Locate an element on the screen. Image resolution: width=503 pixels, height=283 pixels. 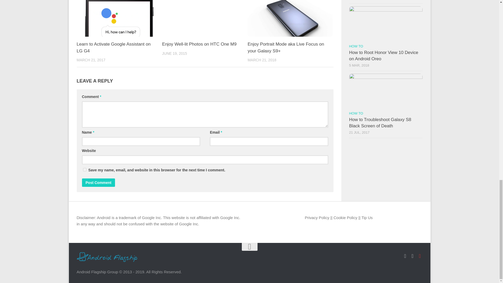
Permalink to Enjoy Well-lit Photos on HTC One M9 is located at coordinates (199, 44).